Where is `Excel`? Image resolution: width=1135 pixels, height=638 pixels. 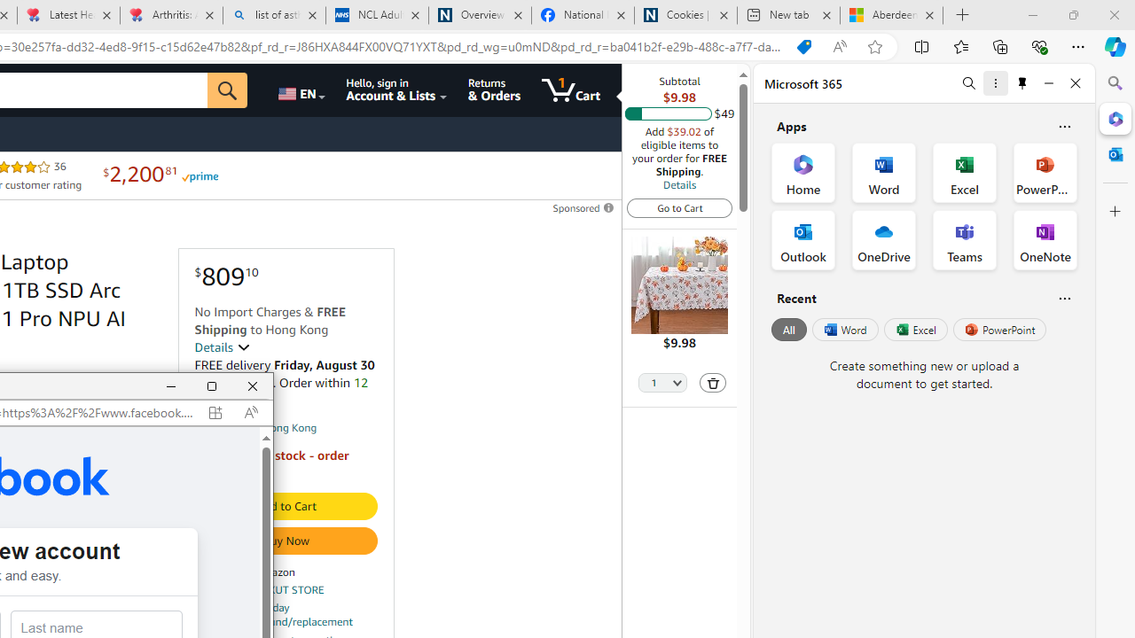
Excel is located at coordinates (915, 330).